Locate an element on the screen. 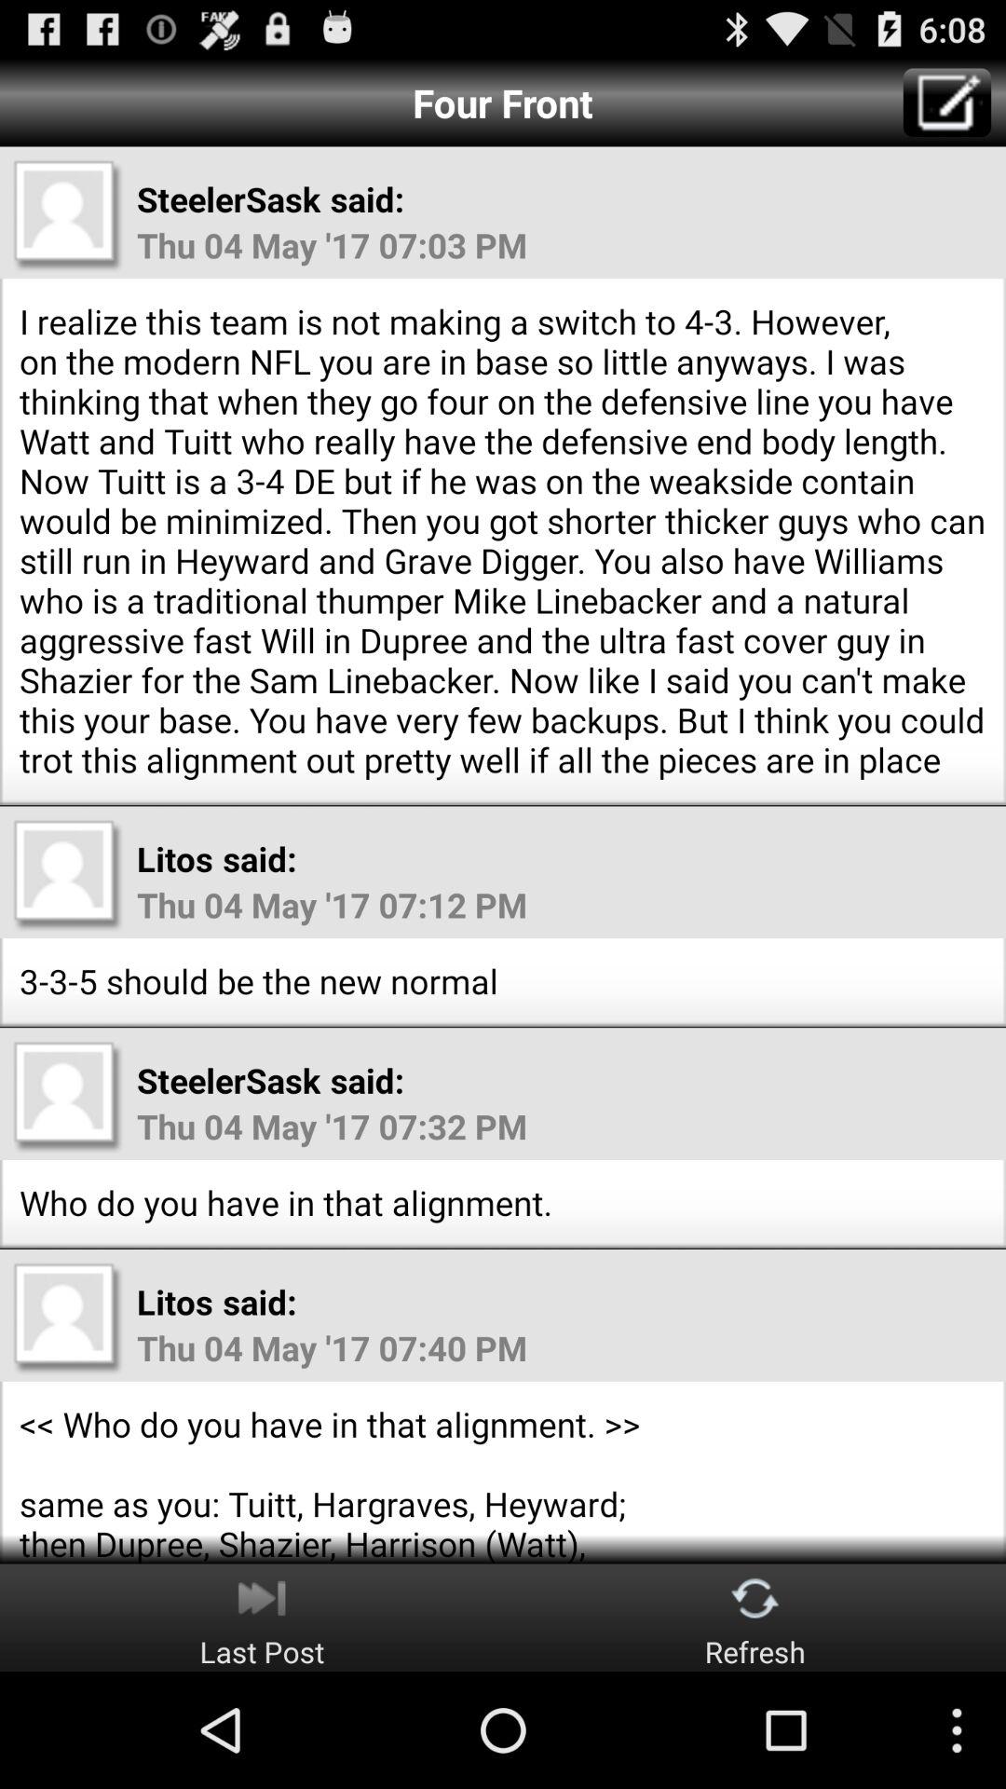 This screenshot has height=1789, width=1006. user photo icon is located at coordinates (68, 215).